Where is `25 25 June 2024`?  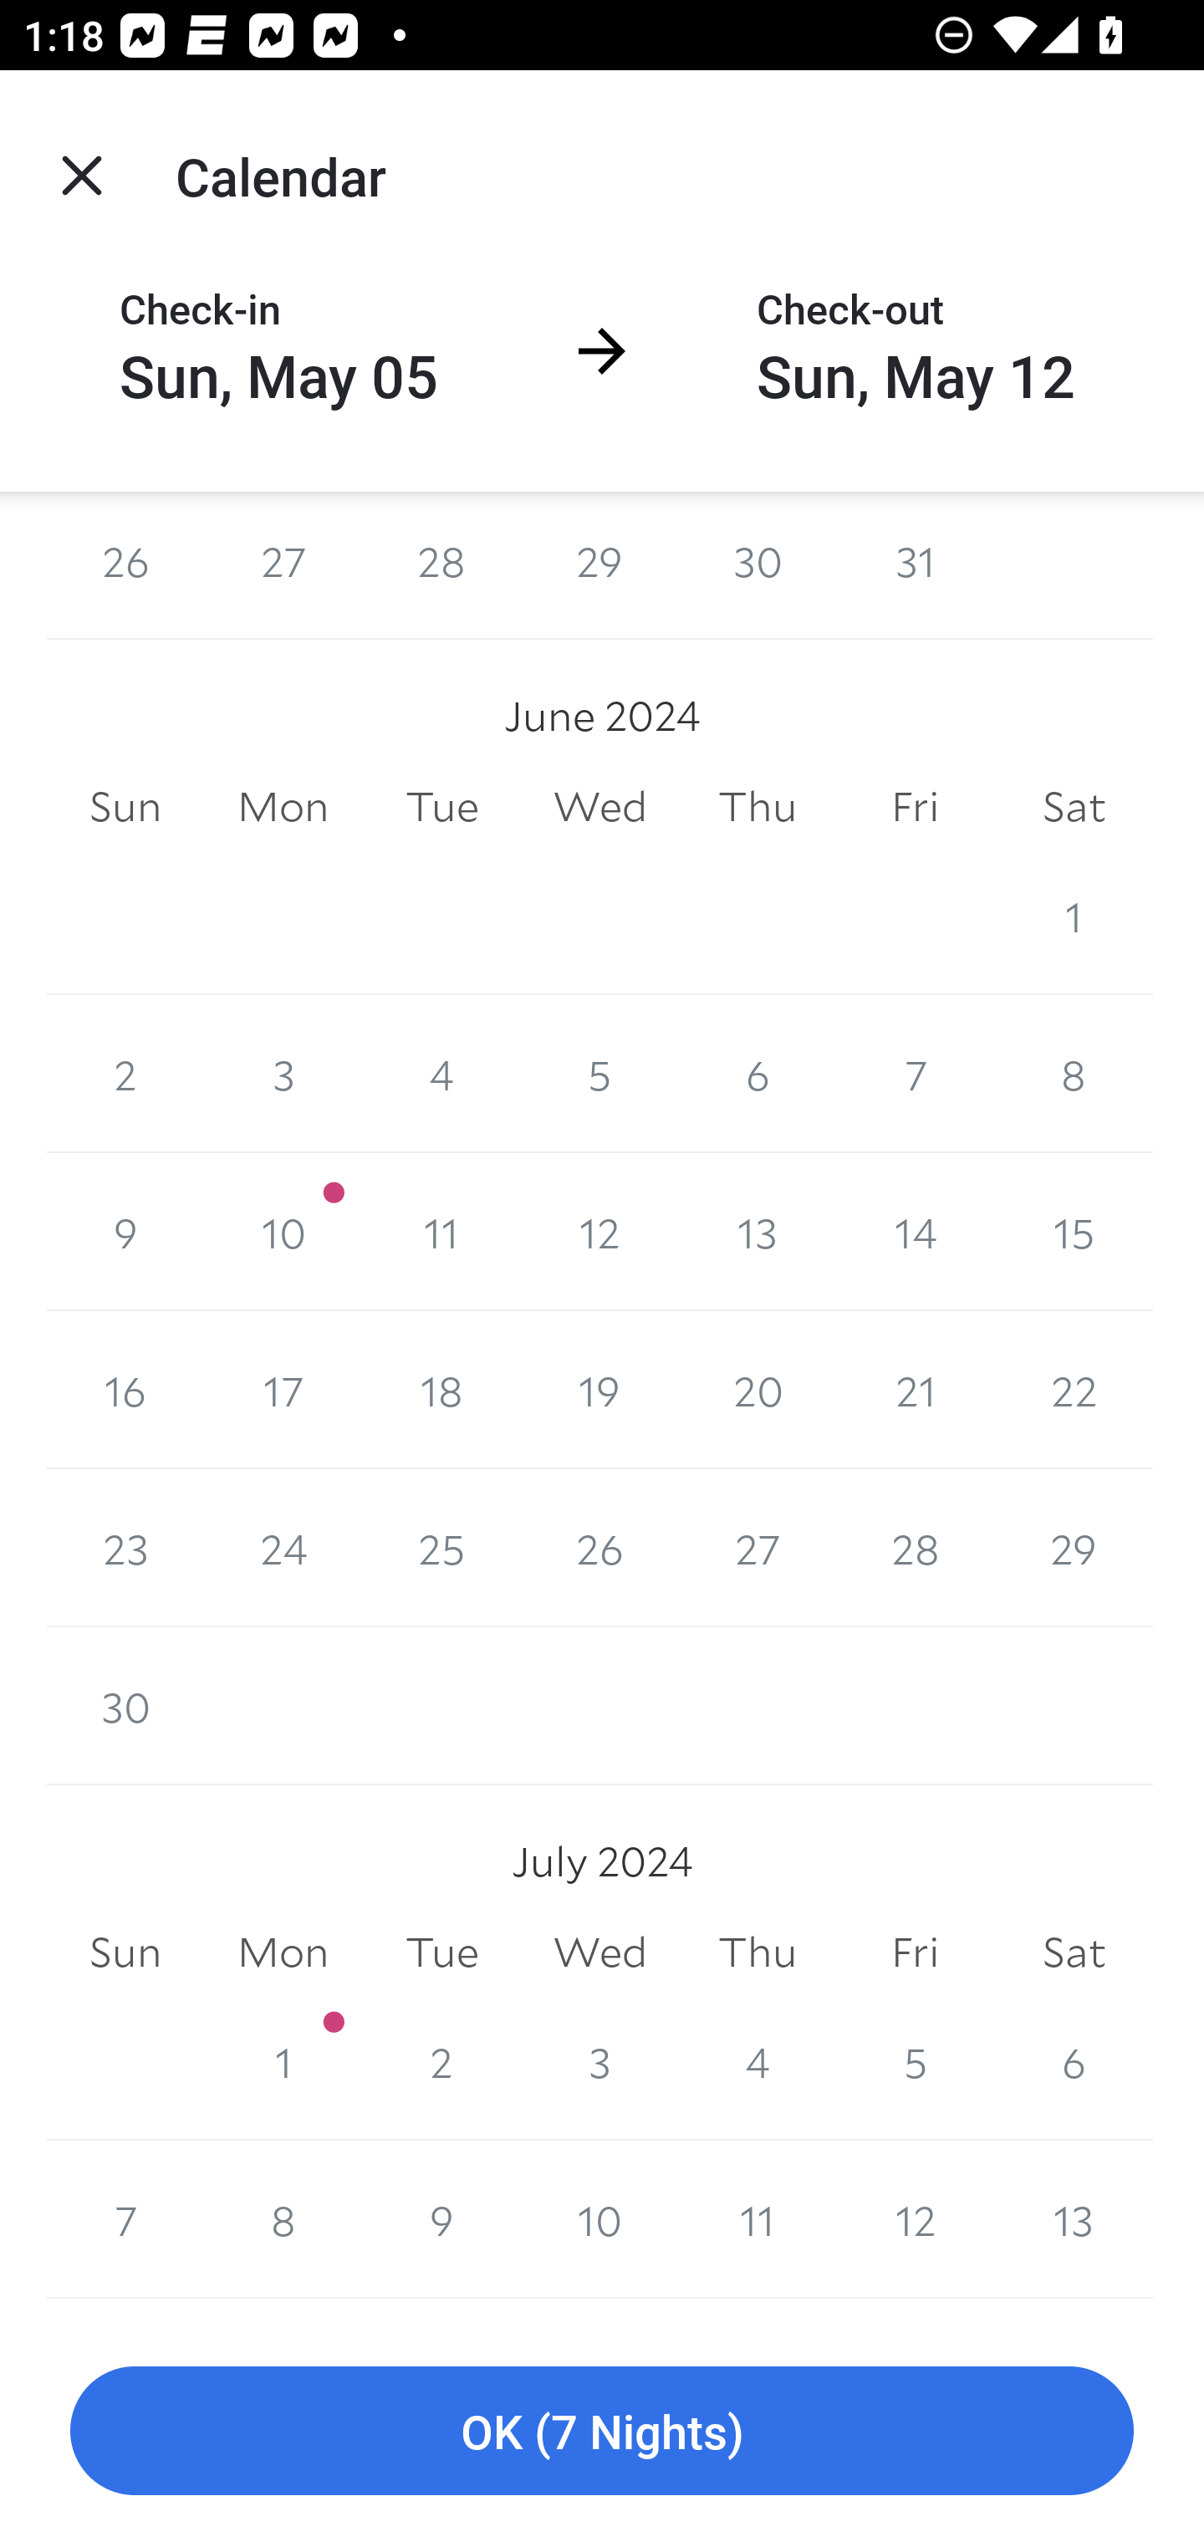 25 25 June 2024 is located at coordinates (441, 1548).